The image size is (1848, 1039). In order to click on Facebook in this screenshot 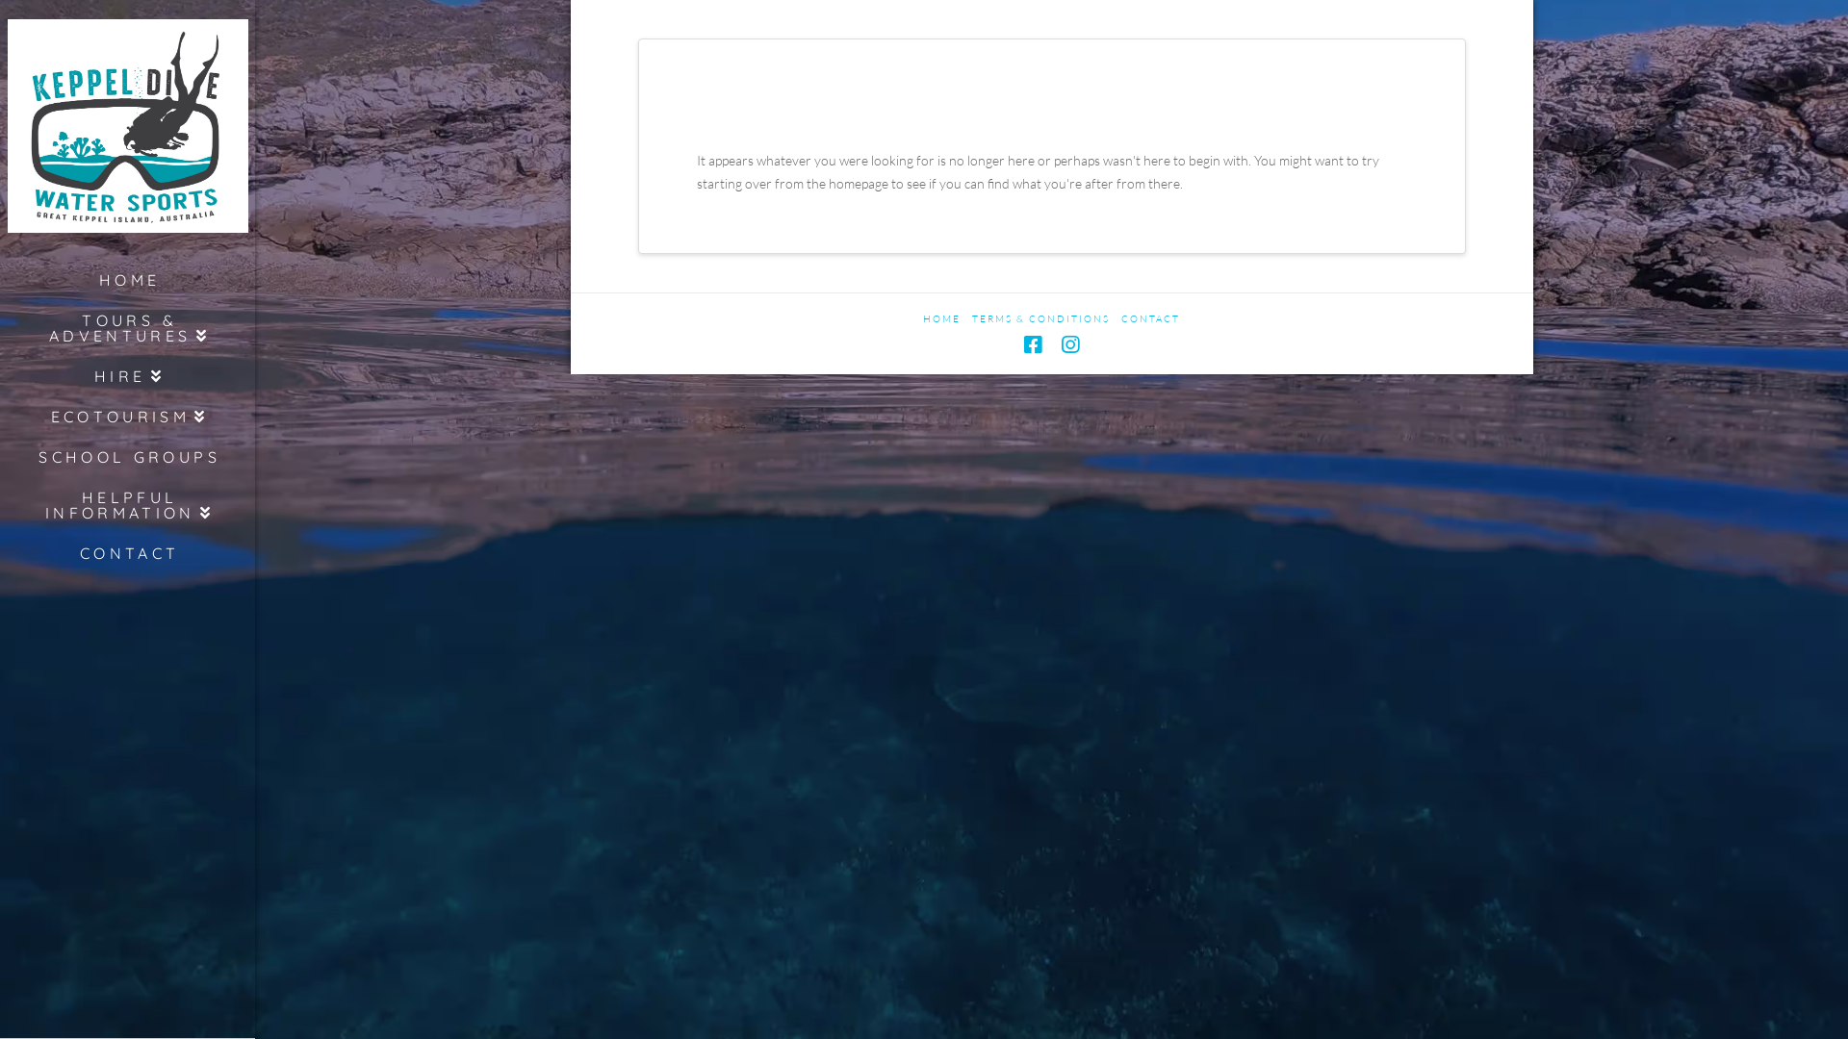, I will do `click(1033, 344)`.